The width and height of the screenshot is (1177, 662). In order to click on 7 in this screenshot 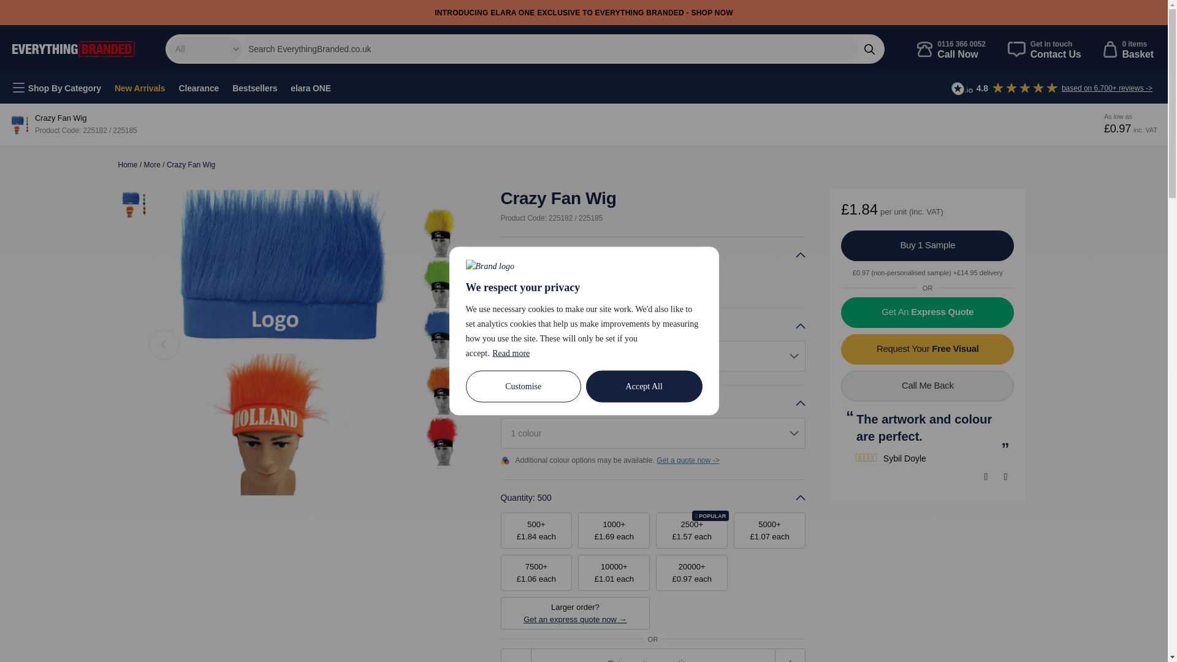, I will do `click(866, 457)`.